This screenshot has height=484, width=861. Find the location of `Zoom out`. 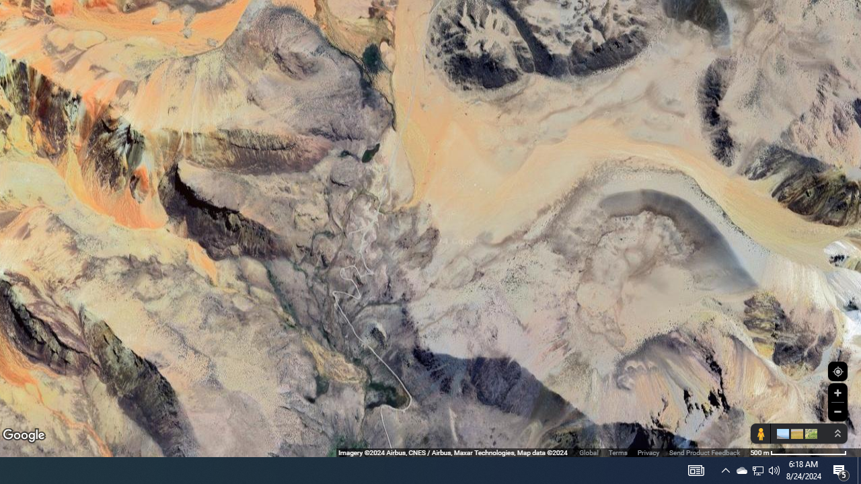

Zoom out is located at coordinates (837, 411).